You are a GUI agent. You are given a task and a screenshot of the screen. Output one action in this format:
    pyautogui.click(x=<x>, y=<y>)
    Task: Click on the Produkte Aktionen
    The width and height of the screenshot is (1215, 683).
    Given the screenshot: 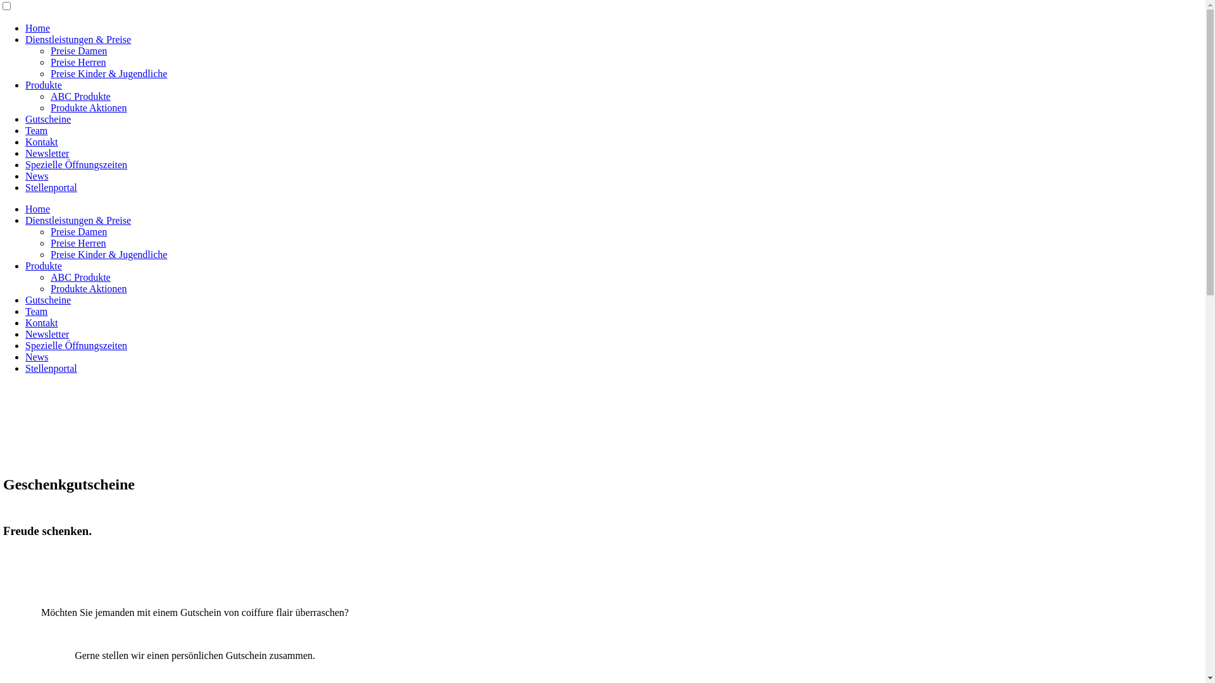 What is the action you would take?
    pyautogui.click(x=89, y=108)
    